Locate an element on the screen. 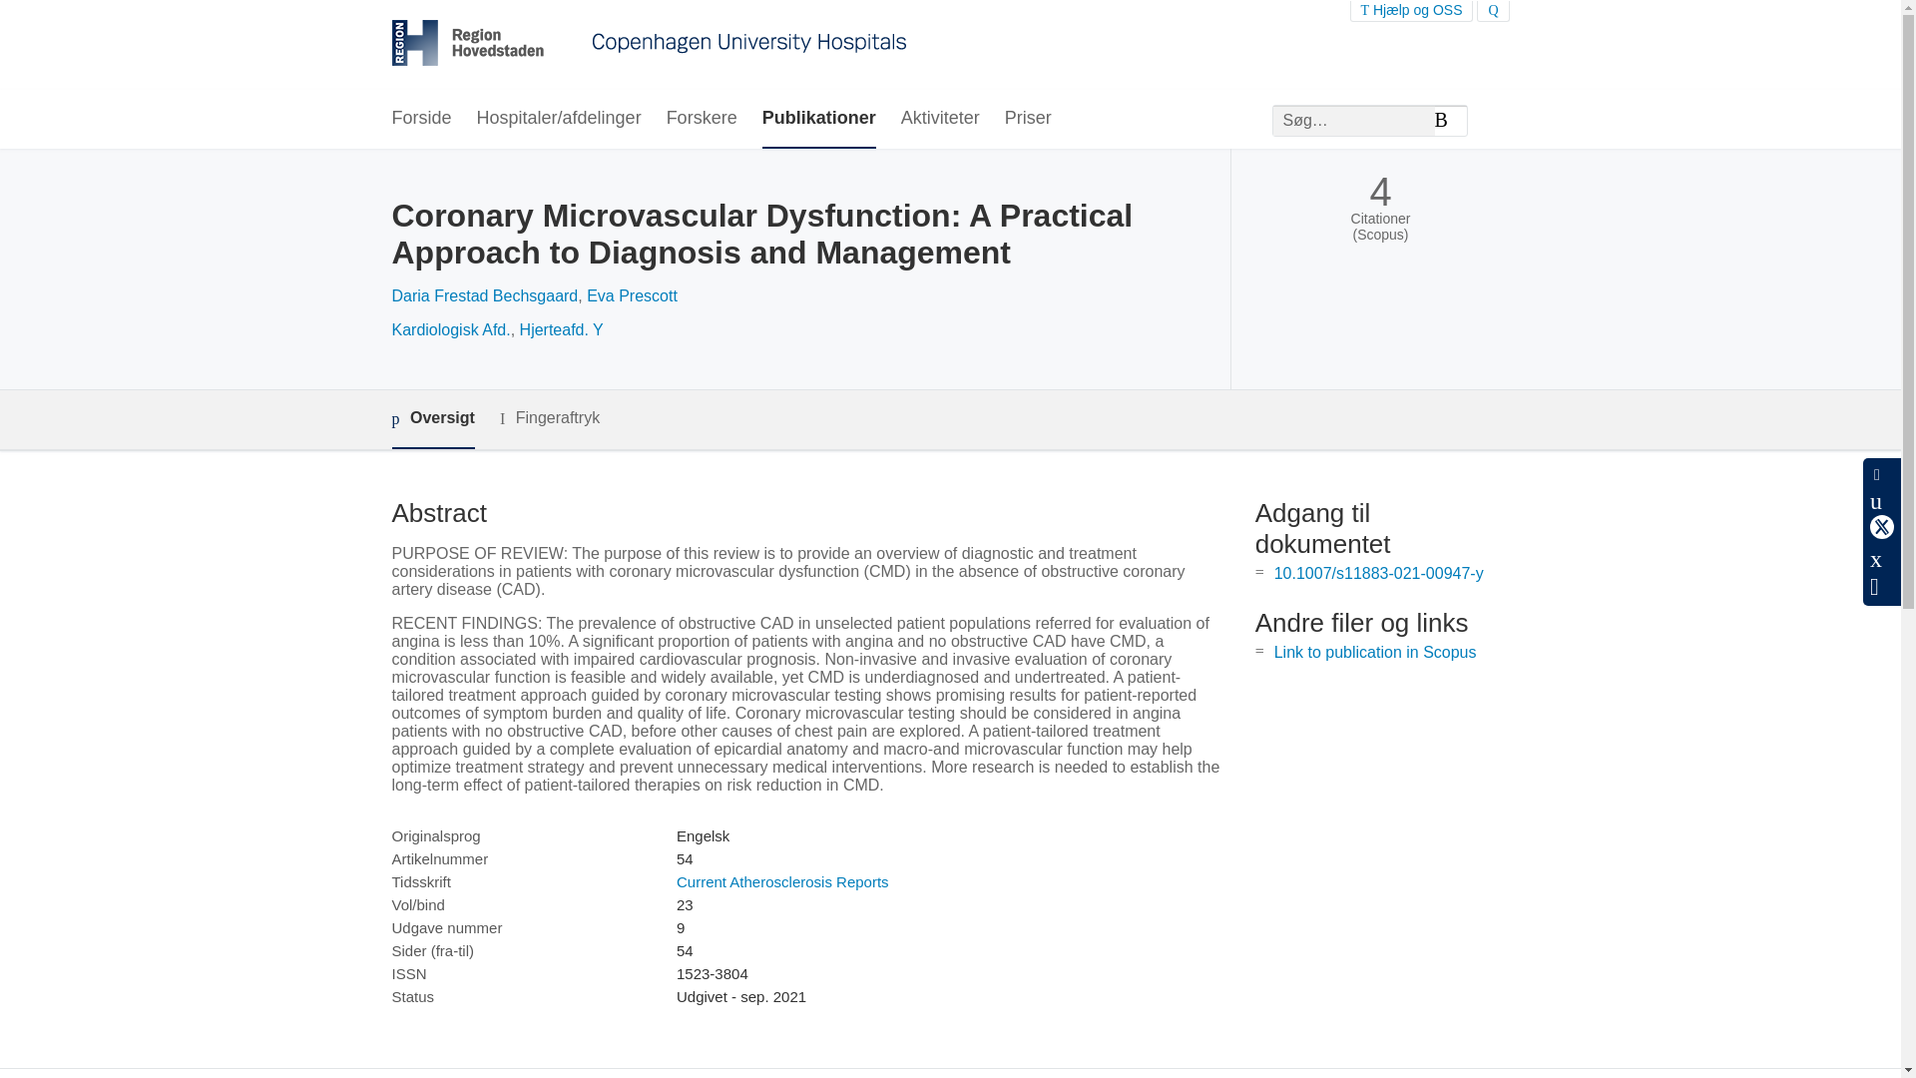 This screenshot has width=1916, height=1078. Hjerteafd. Y is located at coordinates (561, 329).